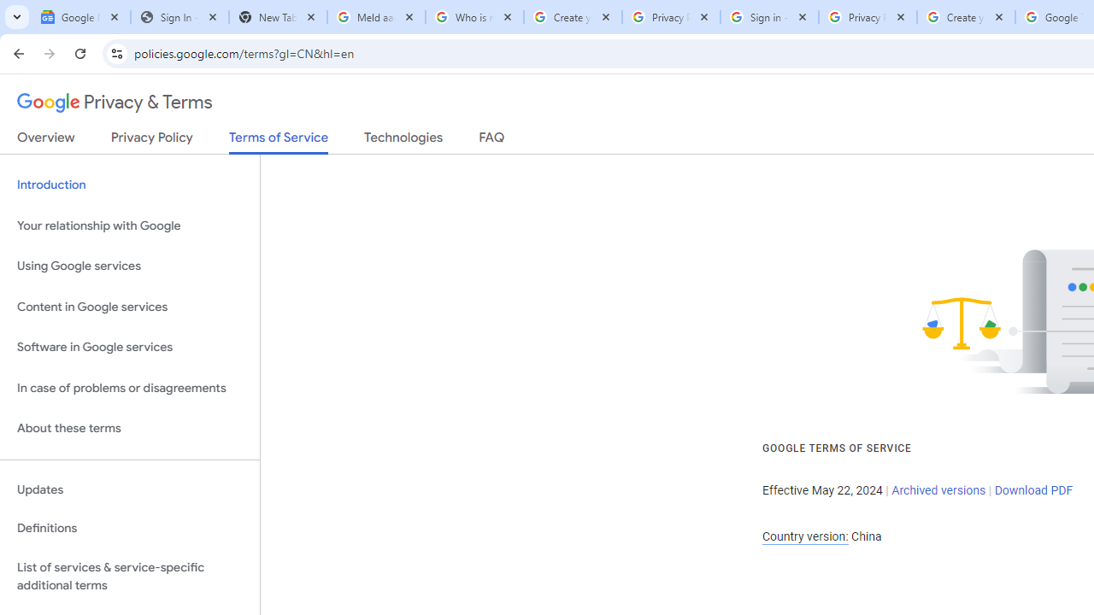 Image resolution: width=1094 pixels, height=615 pixels. I want to click on Definitions, so click(130, 529).